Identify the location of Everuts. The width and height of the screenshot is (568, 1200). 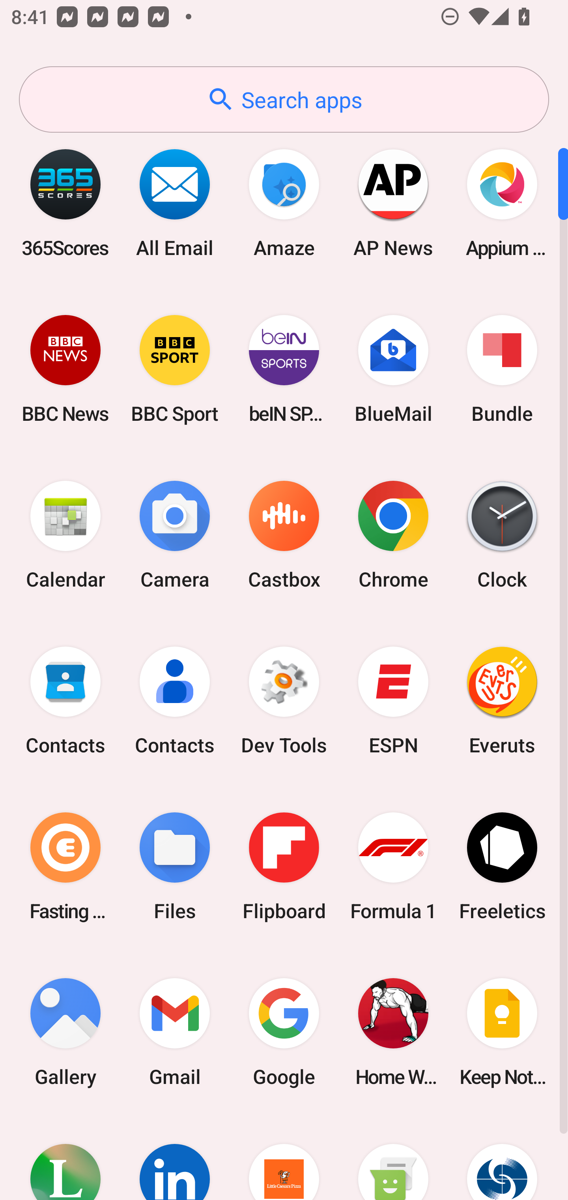
(502, 701).